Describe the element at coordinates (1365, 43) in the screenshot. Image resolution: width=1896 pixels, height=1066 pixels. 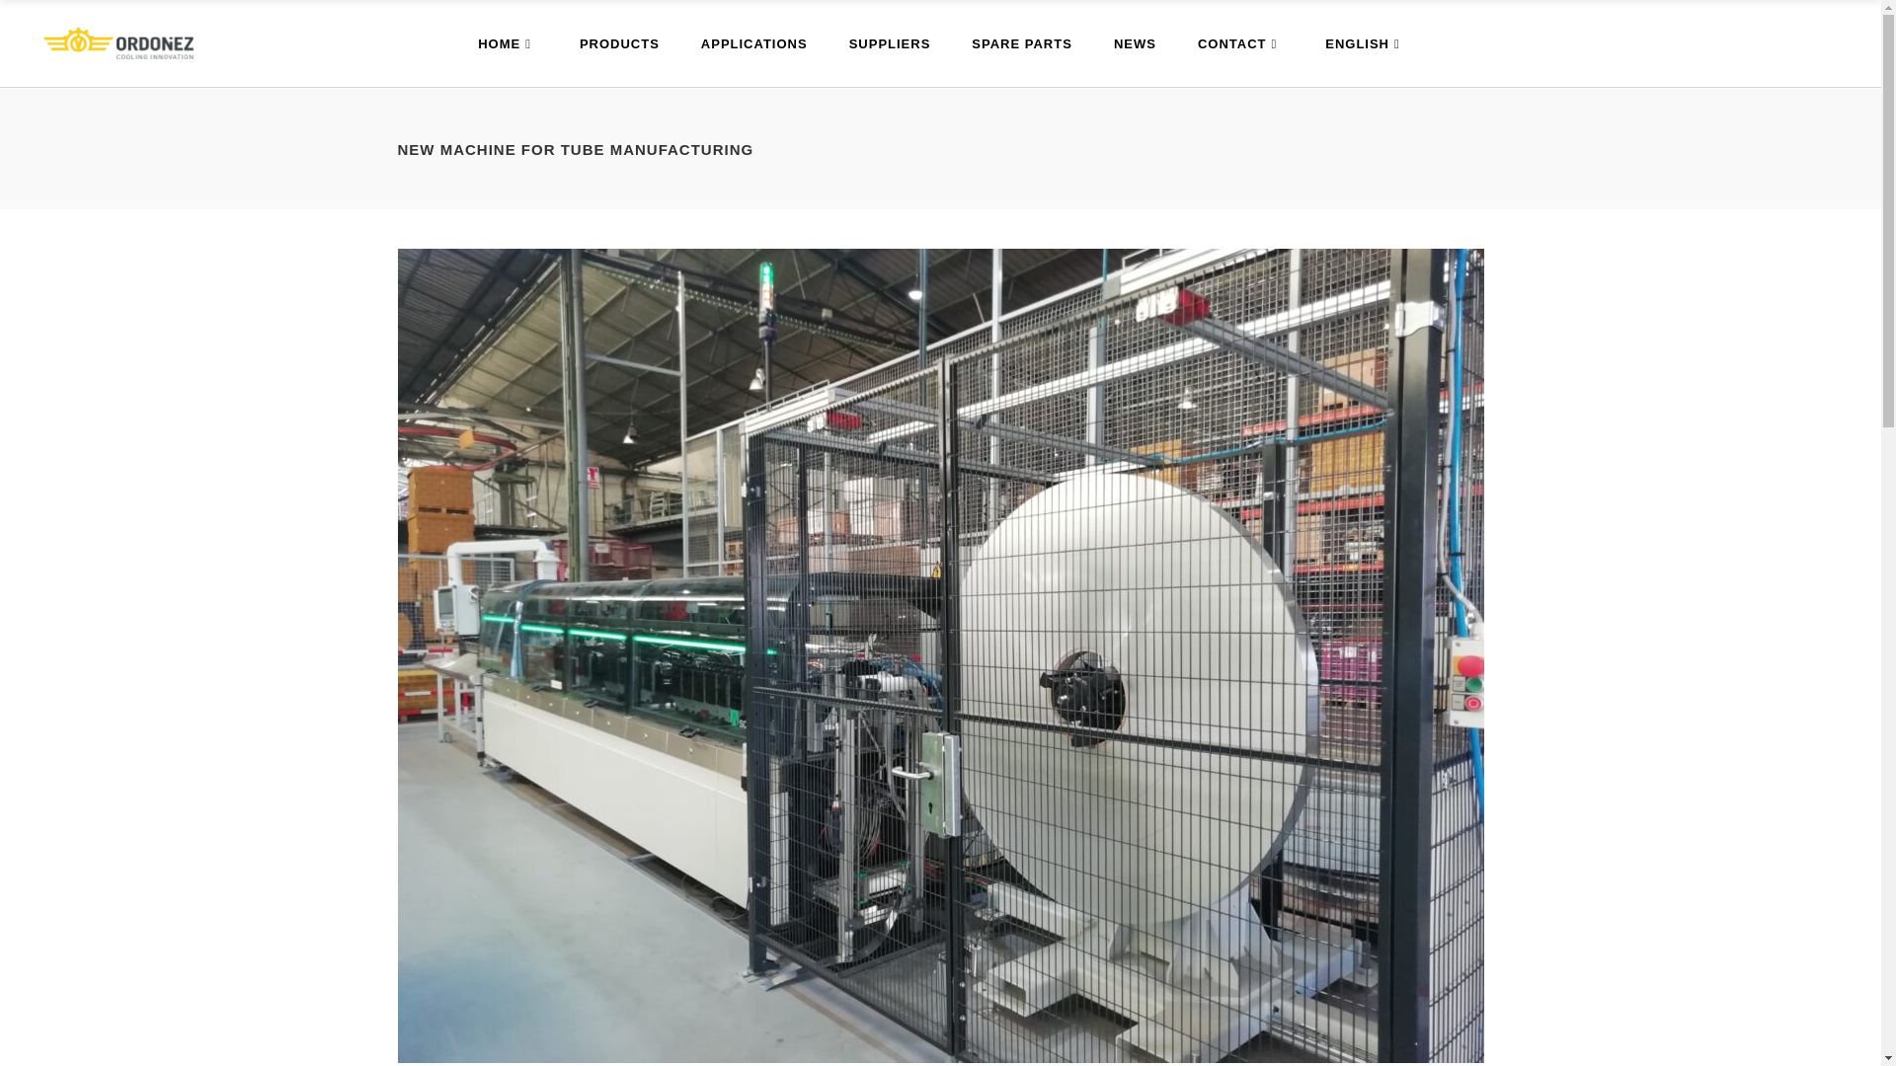
I see `ENGLISH` at that location.